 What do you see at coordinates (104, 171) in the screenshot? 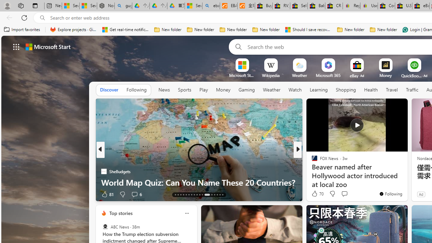
I see `SheBudgets` at bounding box center [104, 171].